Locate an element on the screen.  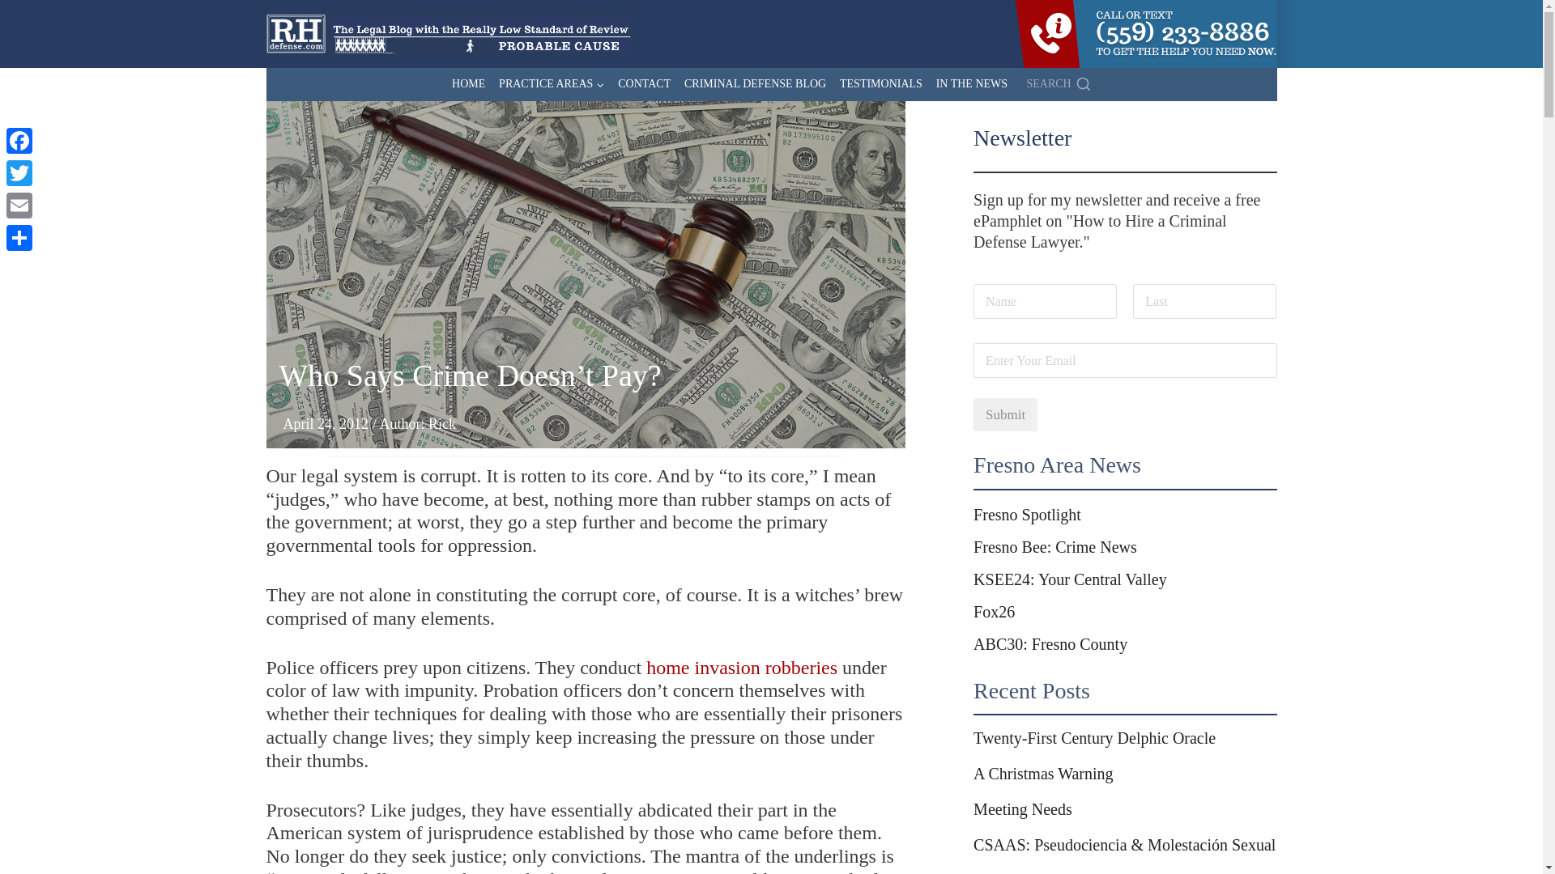
  SEARCH is located at coordinates (1055, 84).